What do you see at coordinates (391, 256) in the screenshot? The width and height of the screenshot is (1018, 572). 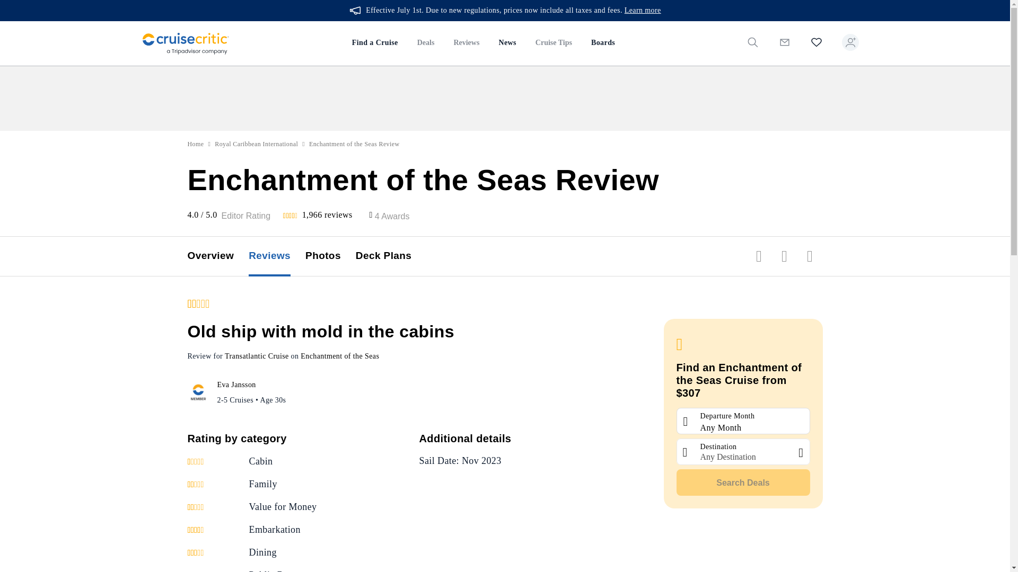 I see `Deck Plans` at bounding box center [391, 256].